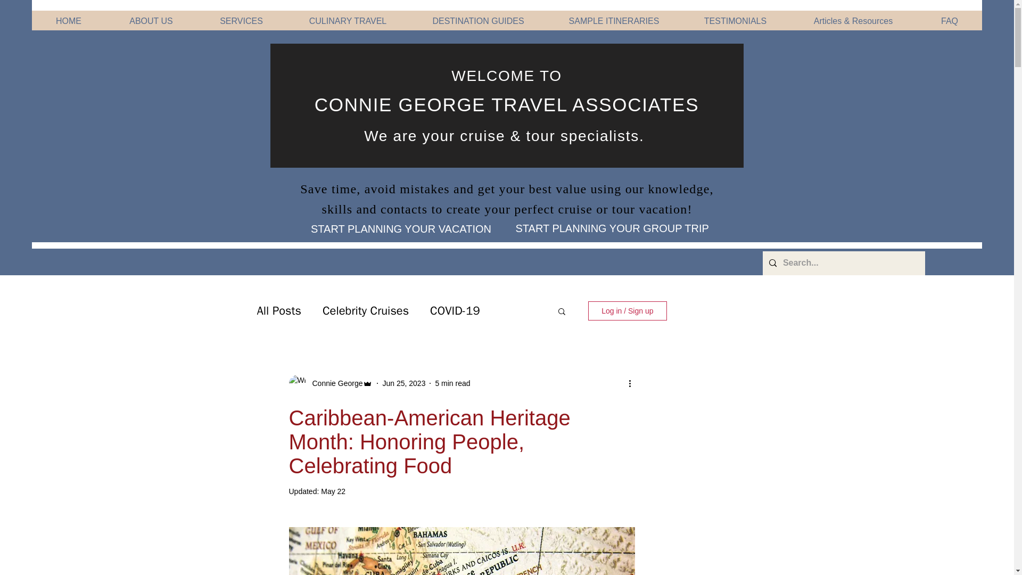 Image resolution: width=1022 pixels, height=575 pixels. I want to click on COVID-19, so click(455, 311).